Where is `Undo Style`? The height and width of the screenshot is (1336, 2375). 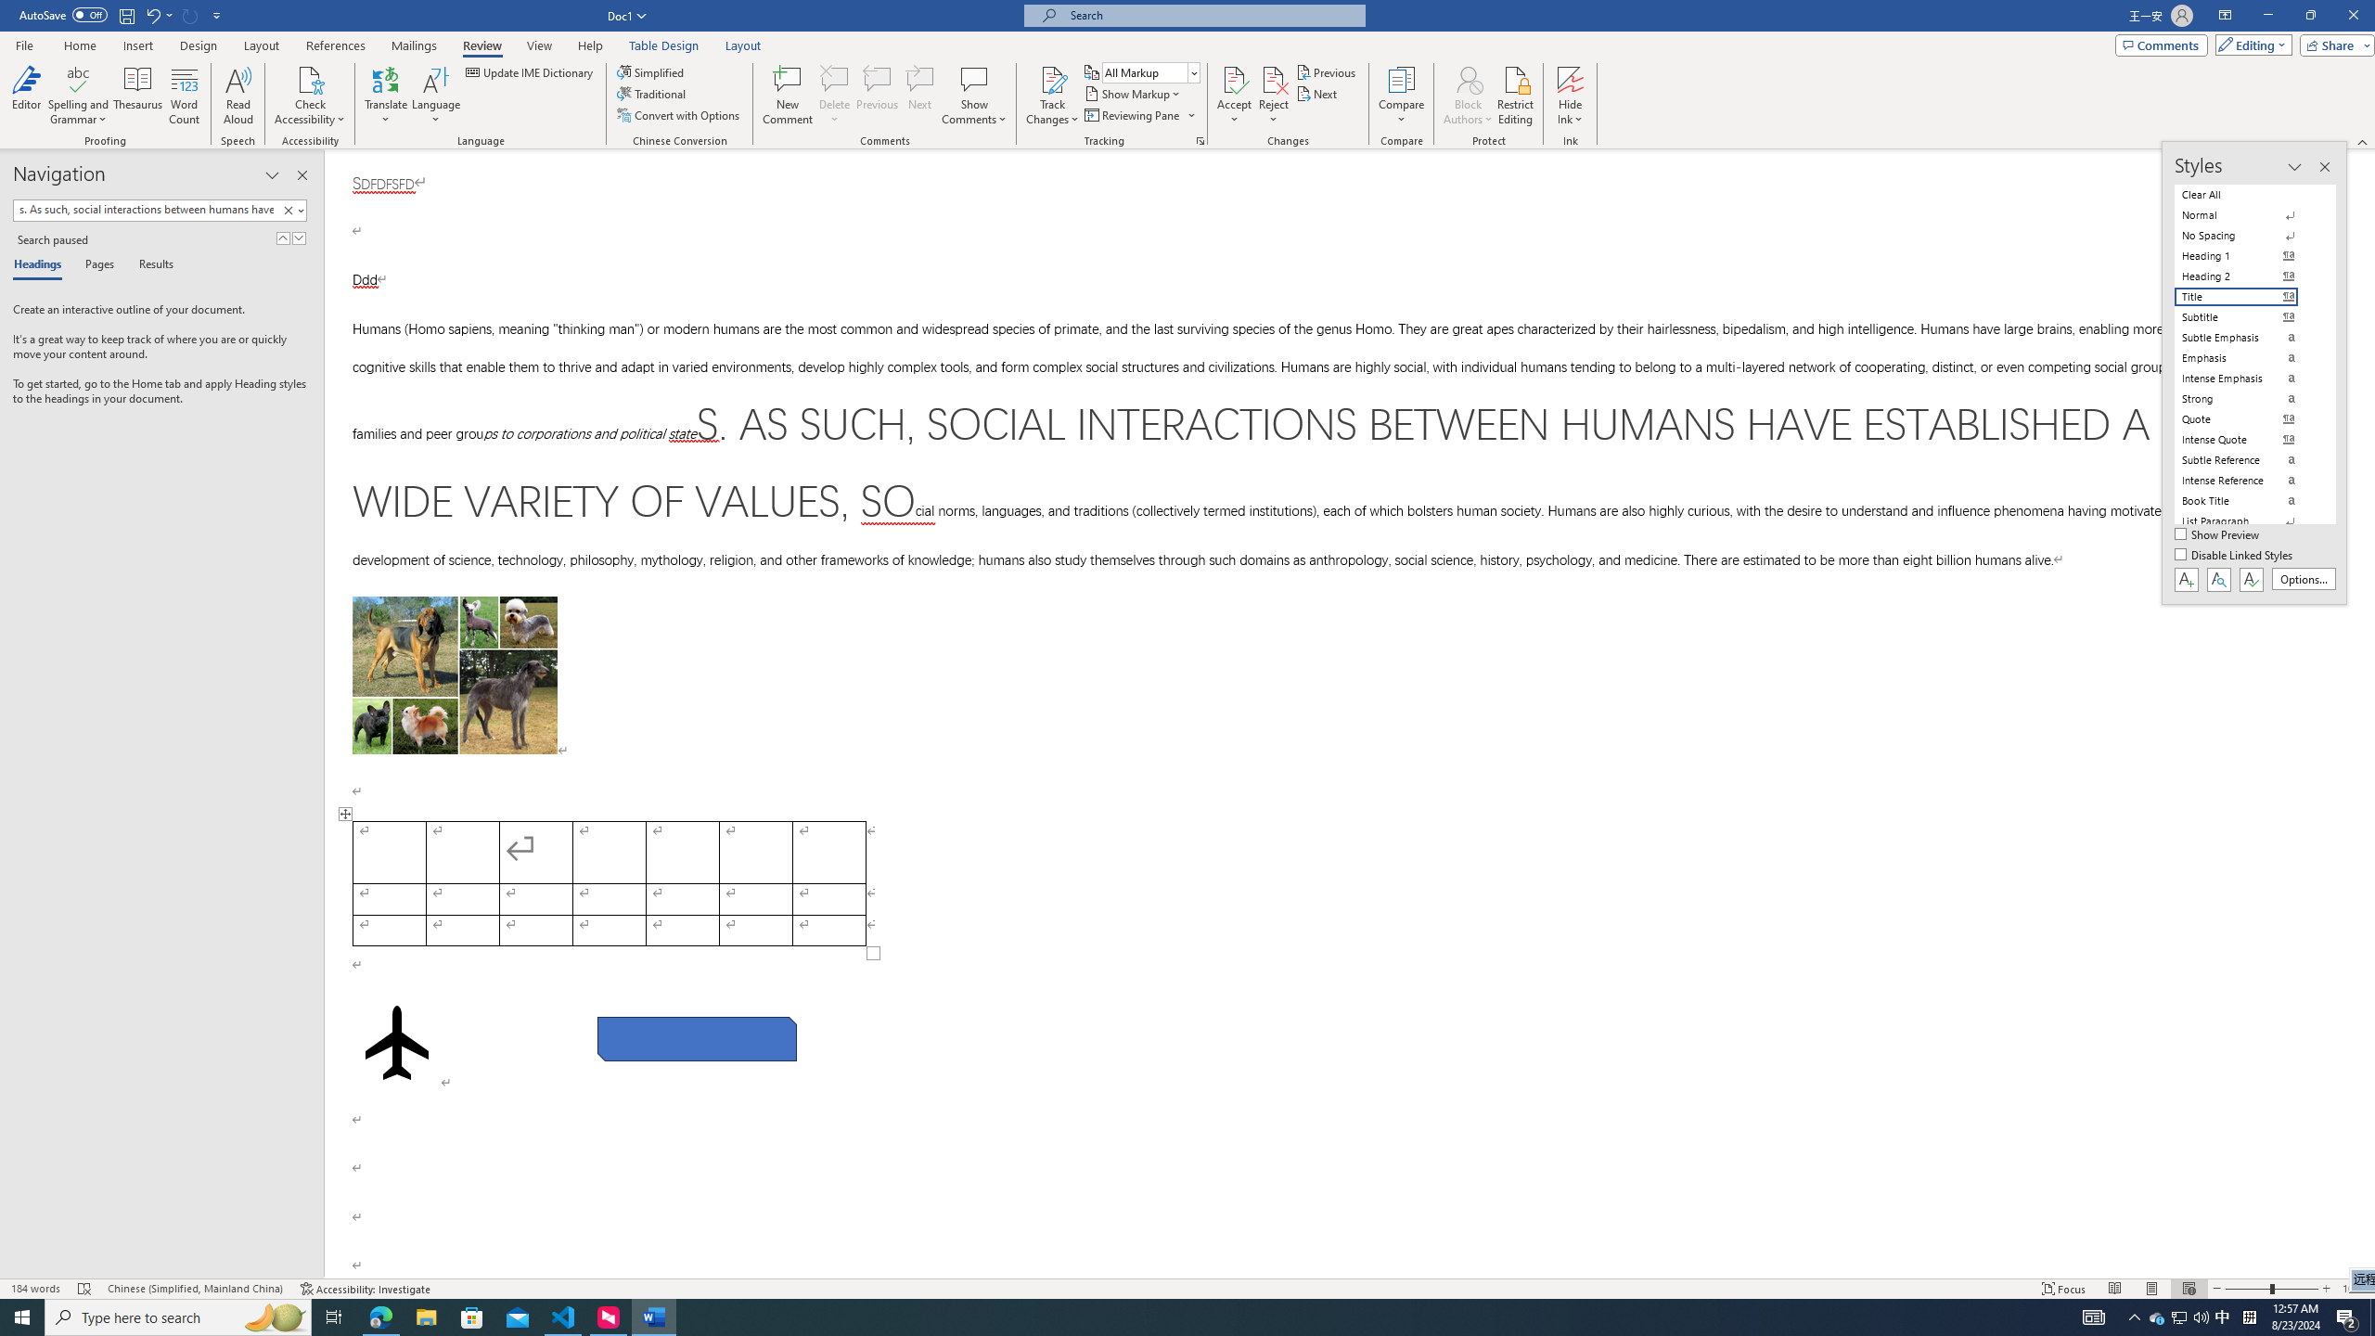
Undo Style is located at coordinates (158, 15).